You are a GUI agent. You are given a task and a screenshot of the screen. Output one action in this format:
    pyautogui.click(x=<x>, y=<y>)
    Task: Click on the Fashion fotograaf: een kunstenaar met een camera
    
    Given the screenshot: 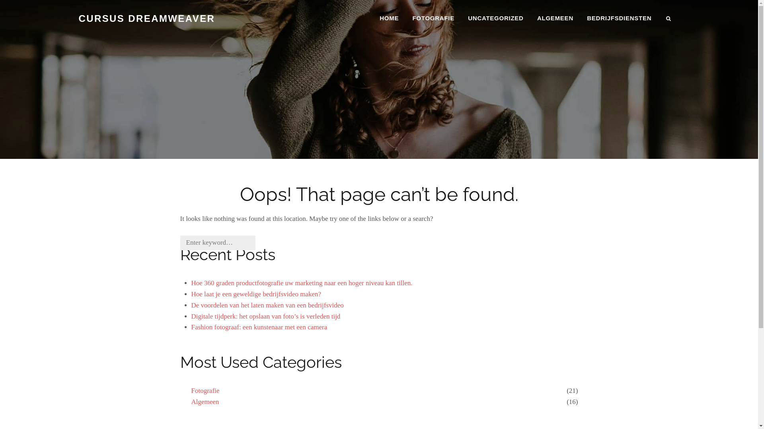 What is the action you would take?
    pyautogui.click(x=259, y=327)
    